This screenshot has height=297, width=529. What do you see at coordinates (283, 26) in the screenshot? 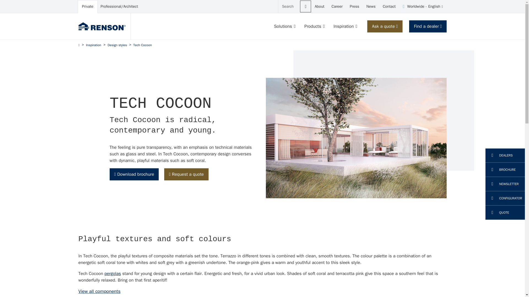
I see `Search` at bounding box center [283, 26].